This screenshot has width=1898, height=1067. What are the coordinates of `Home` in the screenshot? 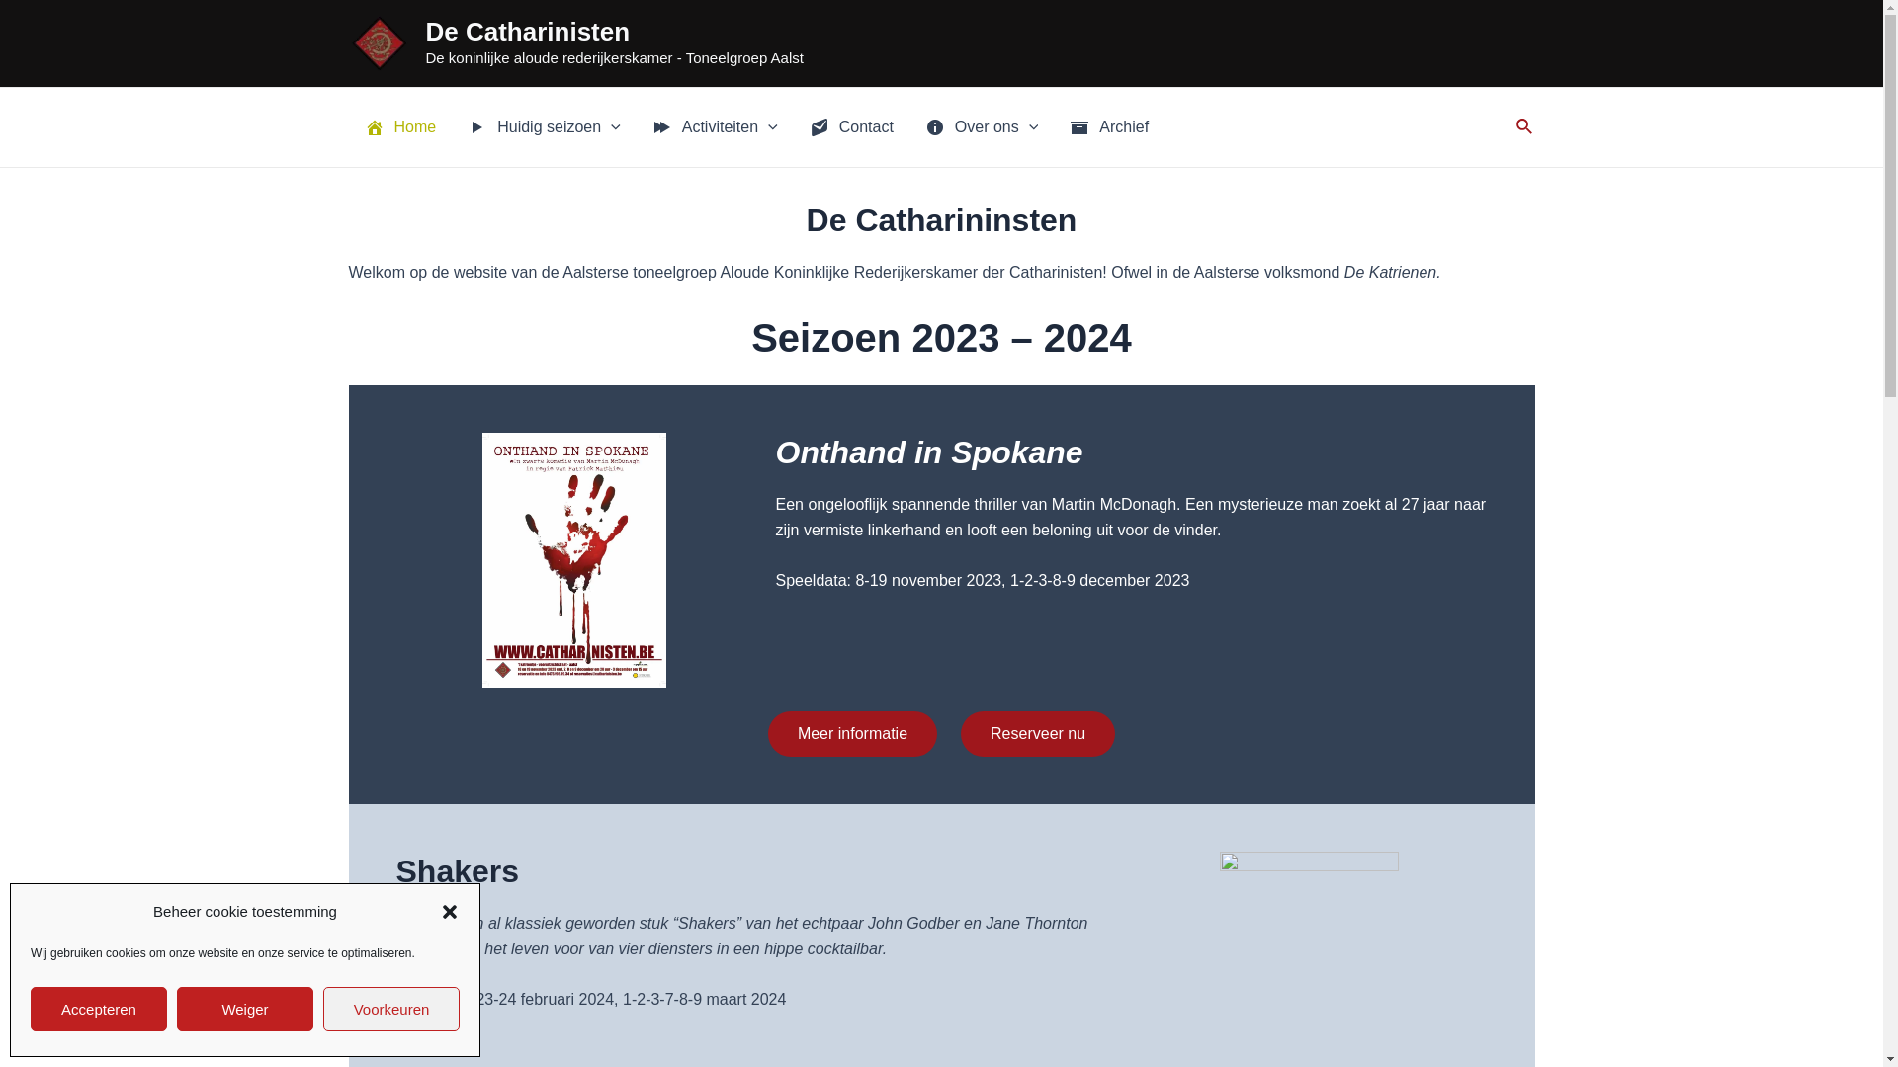 It's located at (399, 127).